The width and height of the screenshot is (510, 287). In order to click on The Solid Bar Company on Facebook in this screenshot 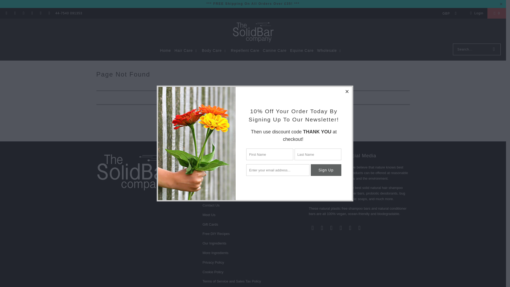, I will do `click(14, 13)`.